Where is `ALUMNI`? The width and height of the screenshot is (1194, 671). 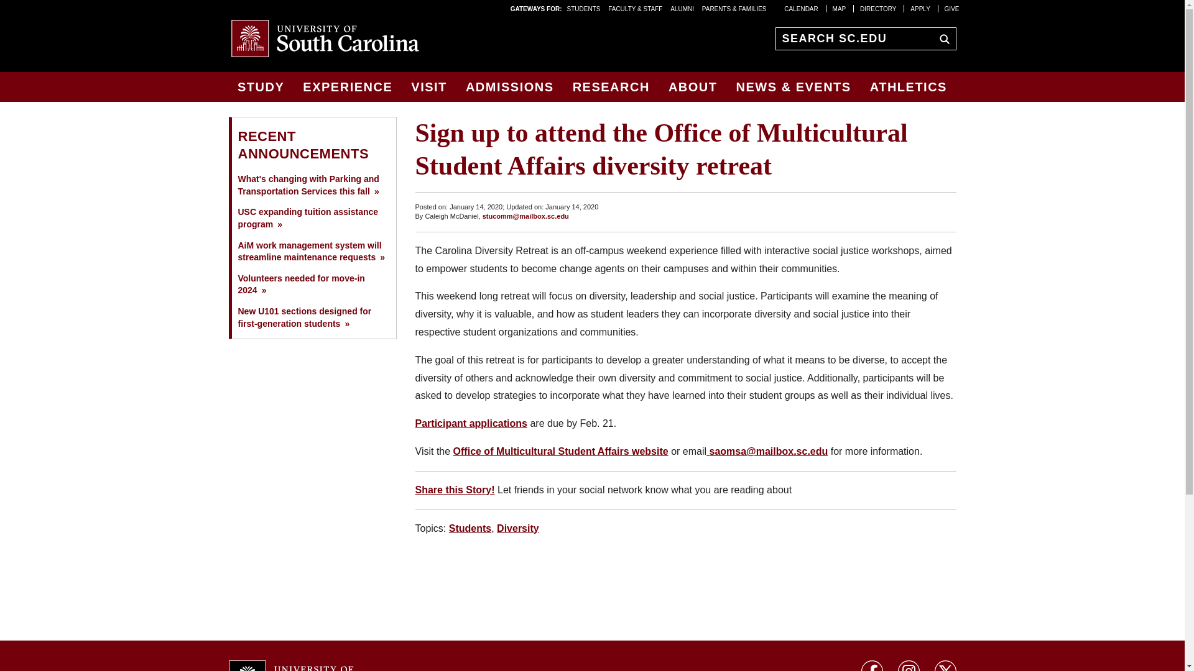 ALUMNI is located at coordinates (682, 8).